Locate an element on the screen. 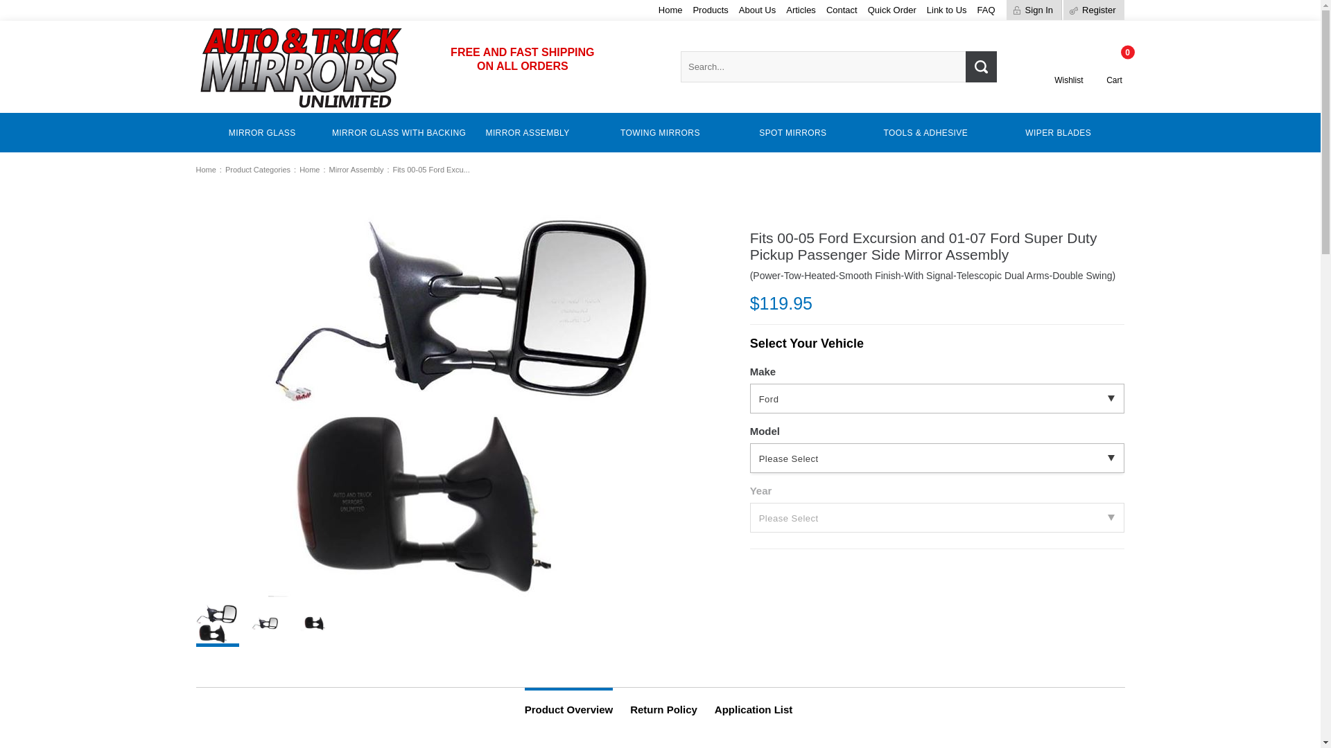  Link to Us is located at coordinates (947, 10).